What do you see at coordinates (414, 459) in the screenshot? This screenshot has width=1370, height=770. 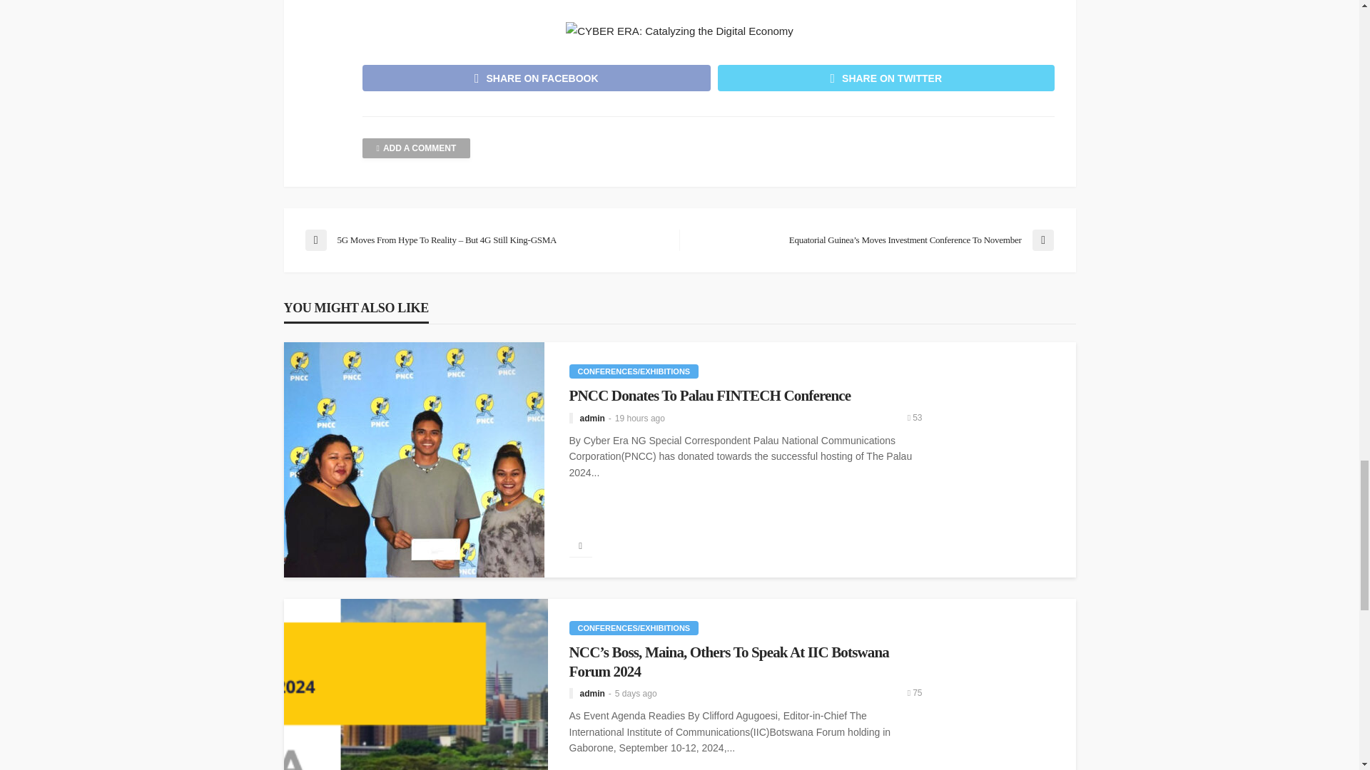 I see `PNCC Donates To Palau FINTECH Conference` at bounding box center [414, 459].